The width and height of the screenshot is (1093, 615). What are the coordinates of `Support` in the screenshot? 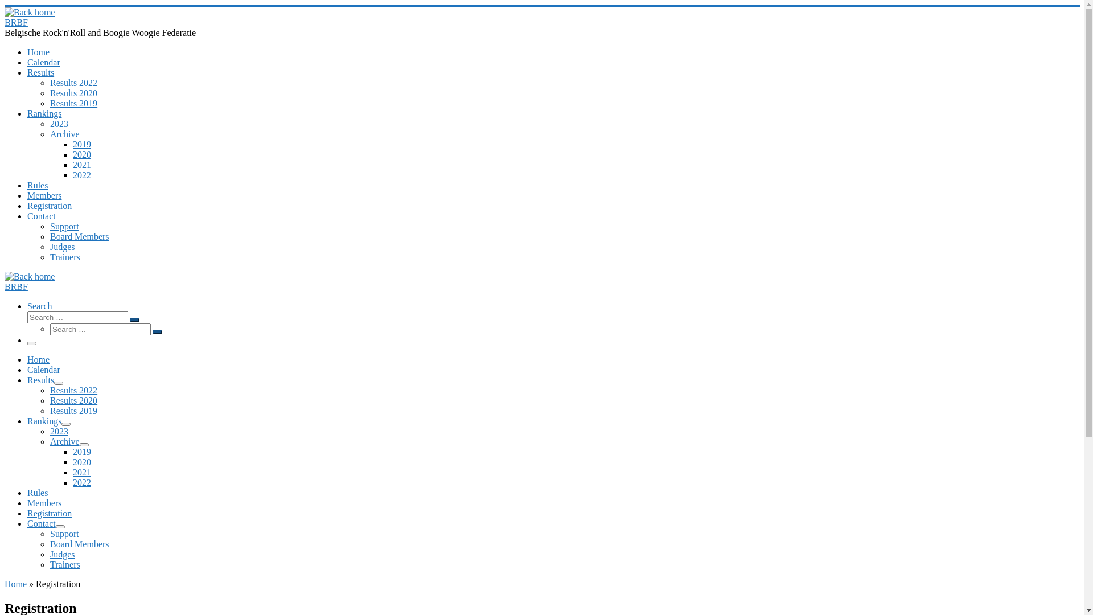 It's located at (65, 227).